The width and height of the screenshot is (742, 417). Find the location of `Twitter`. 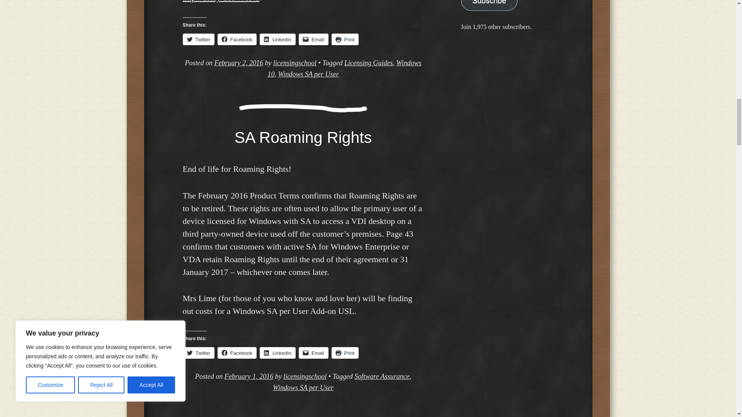

Twitter is located at coordinates (198, 39).